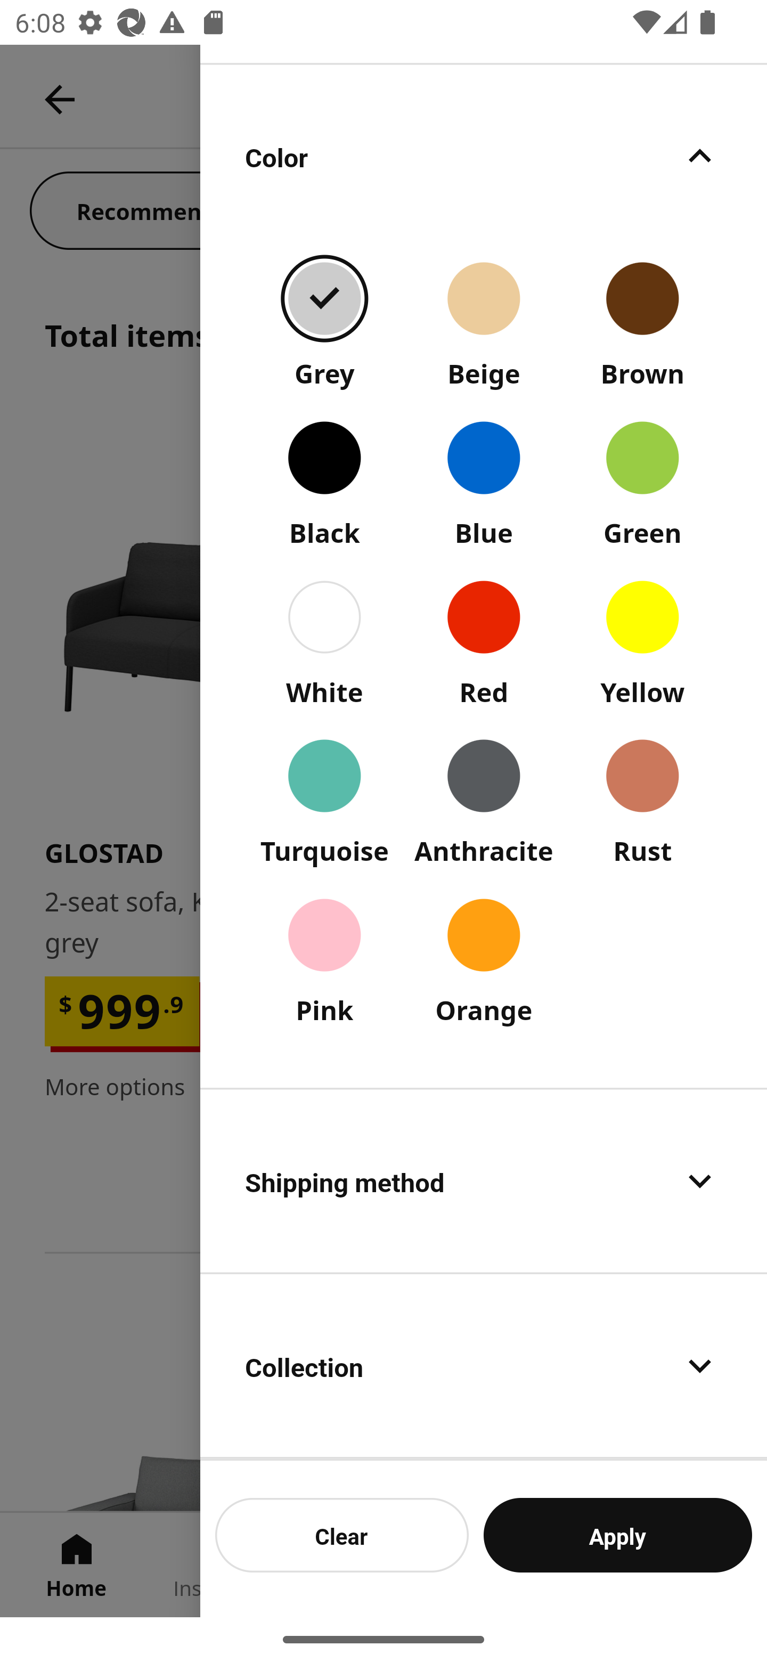 The width and height of the screenshot is (767, 1662). Describe the element at coordinates (484, 1180) in the screenshot. I see `Shipping method` at that location.